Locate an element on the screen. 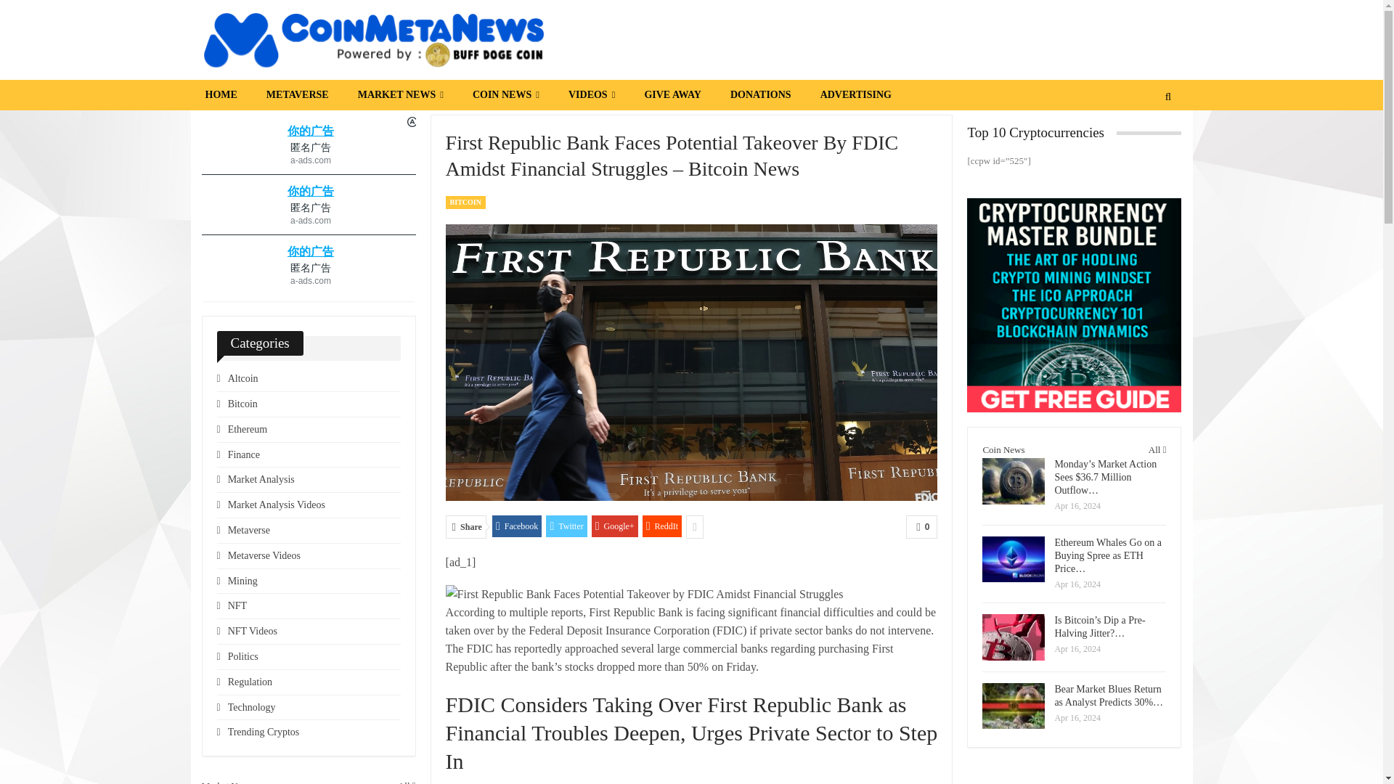 The height and width of the screenshot is (784, 1394). MARKET NEWS is located at coordinates (401, 95).